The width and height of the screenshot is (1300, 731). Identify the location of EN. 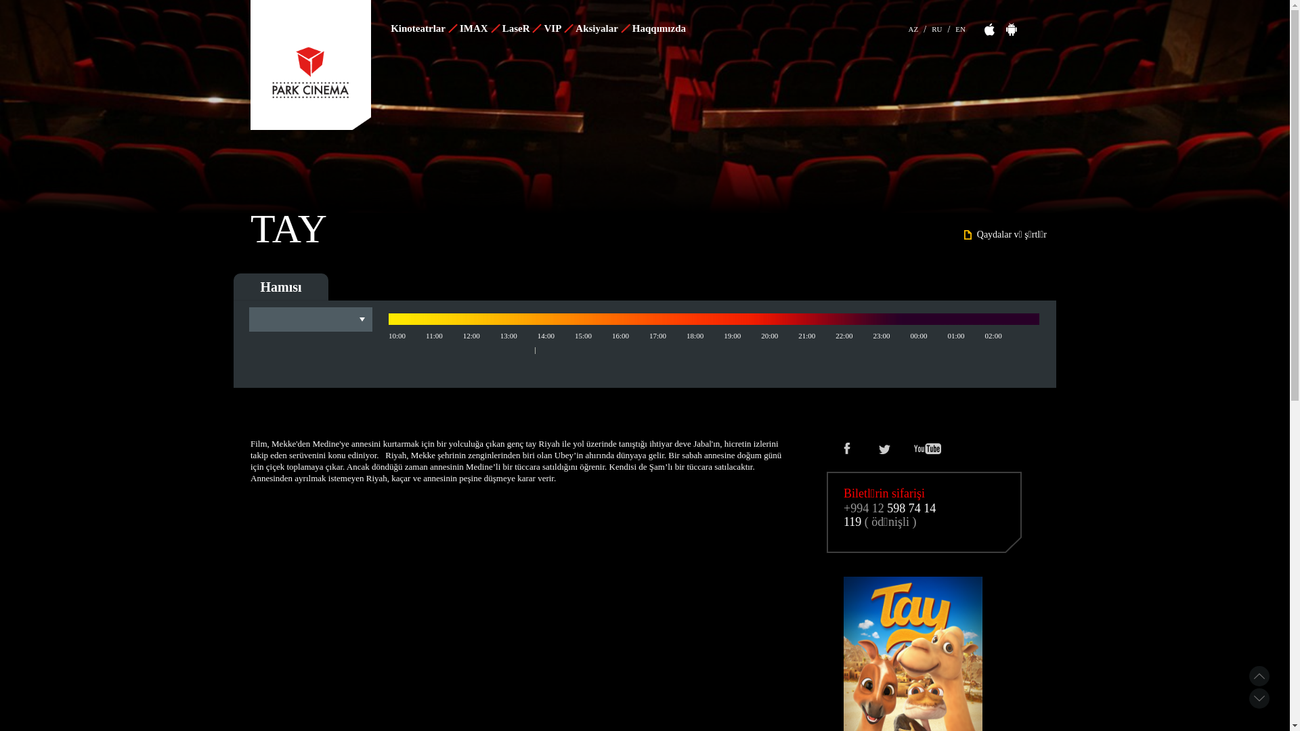
(960, 27).